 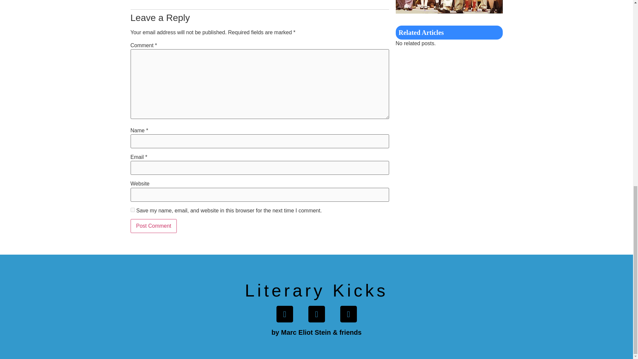 I want to click on yes, so click(x=132, y=210).